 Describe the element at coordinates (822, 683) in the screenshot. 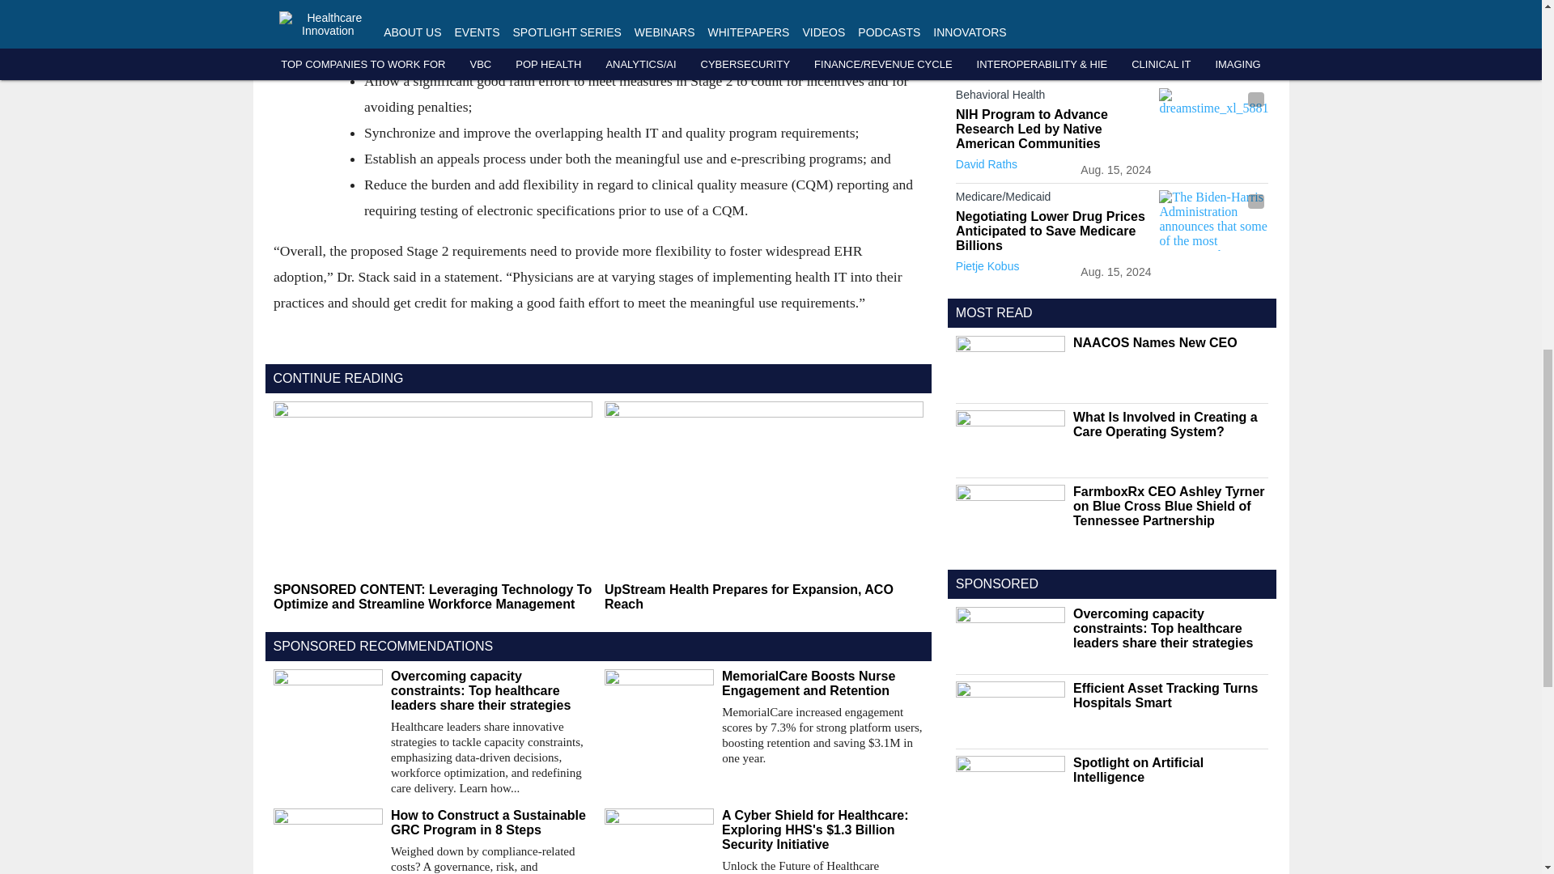

I see `MemorialCare Boosts Nurse Engagement and Retention` at that location.